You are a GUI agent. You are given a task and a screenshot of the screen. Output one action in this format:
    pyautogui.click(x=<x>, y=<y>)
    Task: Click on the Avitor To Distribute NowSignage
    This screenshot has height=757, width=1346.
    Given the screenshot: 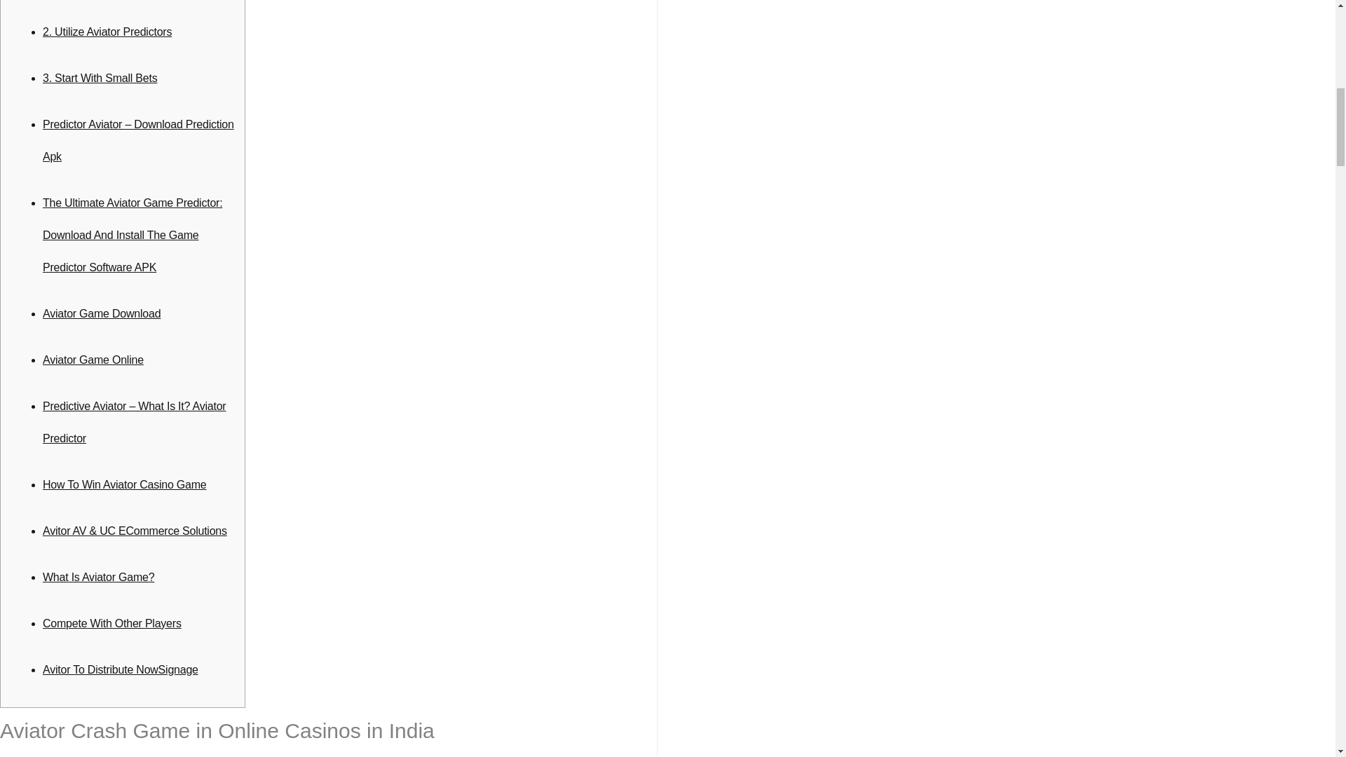 What is the action you would take?
    pyautogui.click(x=121, y=670)
    